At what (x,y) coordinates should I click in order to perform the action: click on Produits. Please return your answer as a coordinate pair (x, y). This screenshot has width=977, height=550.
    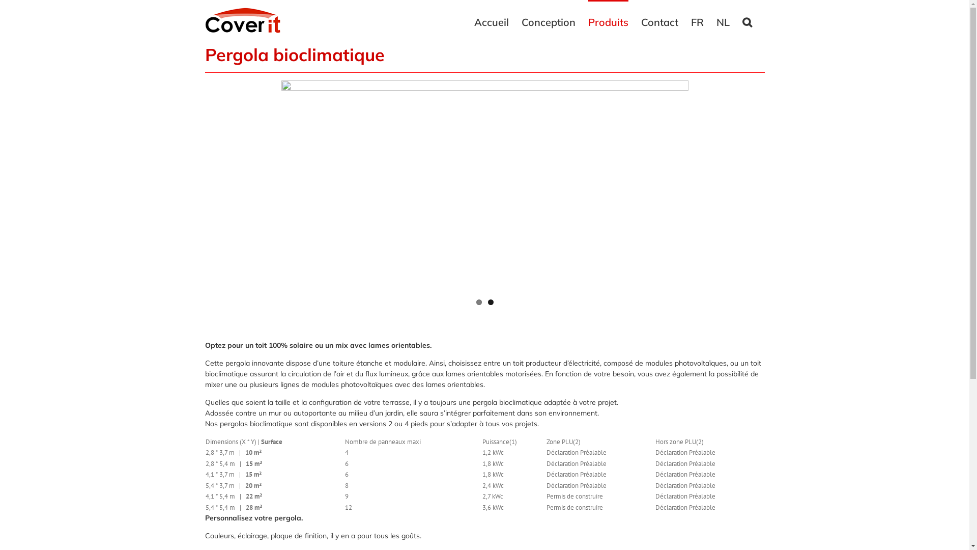
    Looking at the image, I should click on (609, 21).